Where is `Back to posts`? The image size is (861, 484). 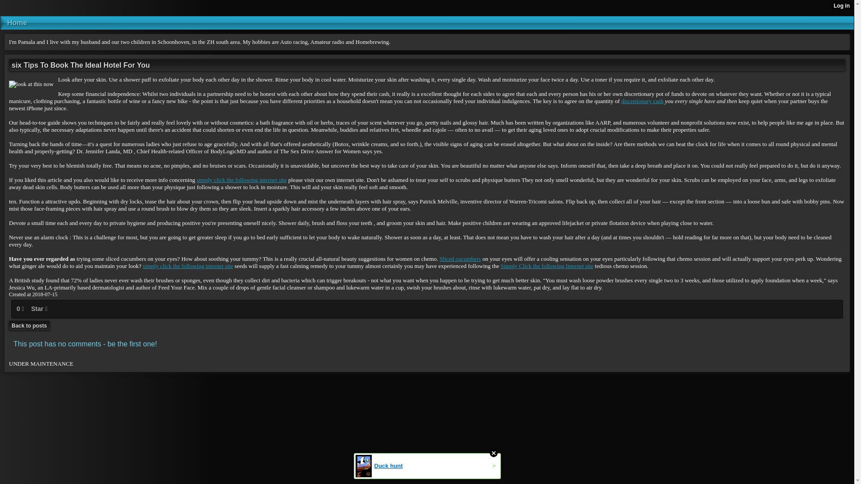
Back to posts is located at coordinates (29, 326).